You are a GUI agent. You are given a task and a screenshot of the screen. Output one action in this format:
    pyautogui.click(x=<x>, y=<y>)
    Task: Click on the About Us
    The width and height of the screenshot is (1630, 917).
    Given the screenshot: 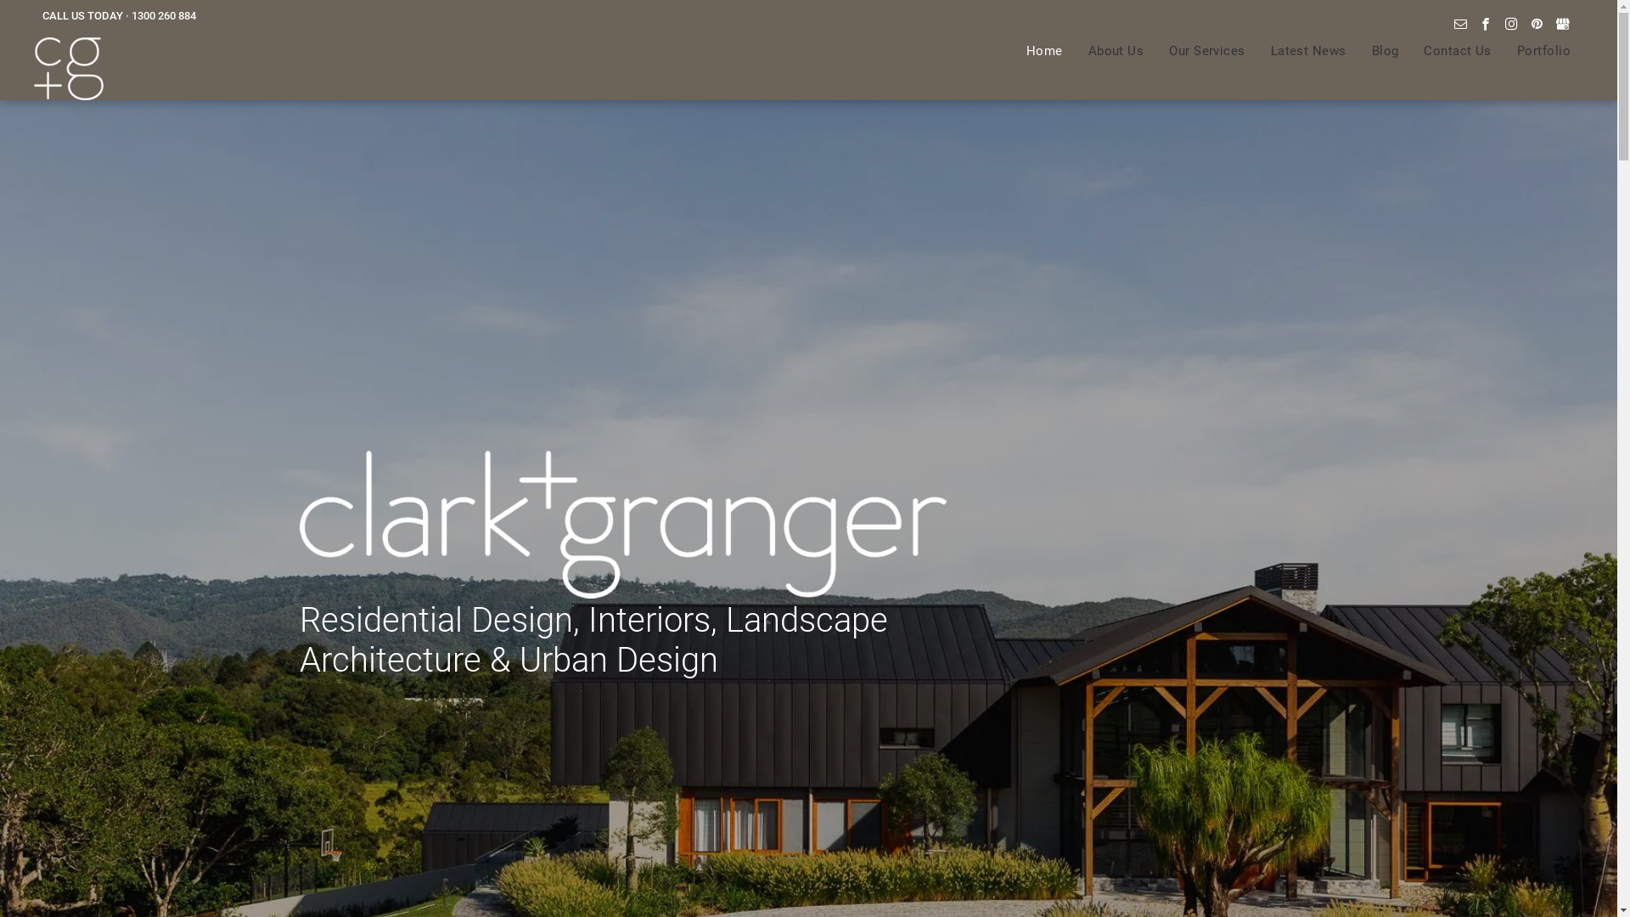 What is the action you would take?
    pyautogui.click(x=1116, y=51)
    